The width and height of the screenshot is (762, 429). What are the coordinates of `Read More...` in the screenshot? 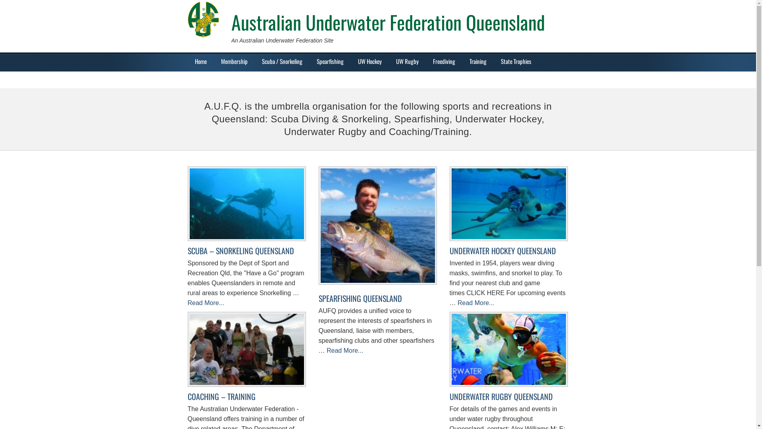 It's located at (345, 350).